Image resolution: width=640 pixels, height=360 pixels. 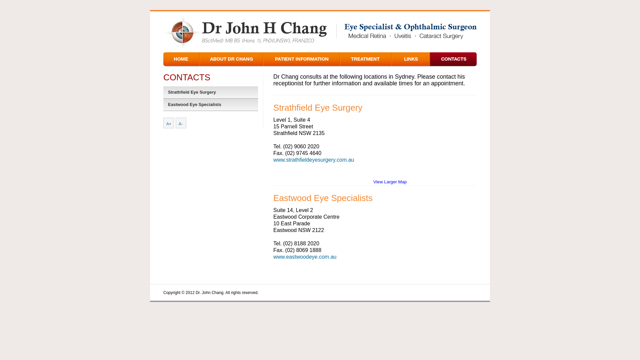 I want to click on Contacts, so click(x=453, y=59).